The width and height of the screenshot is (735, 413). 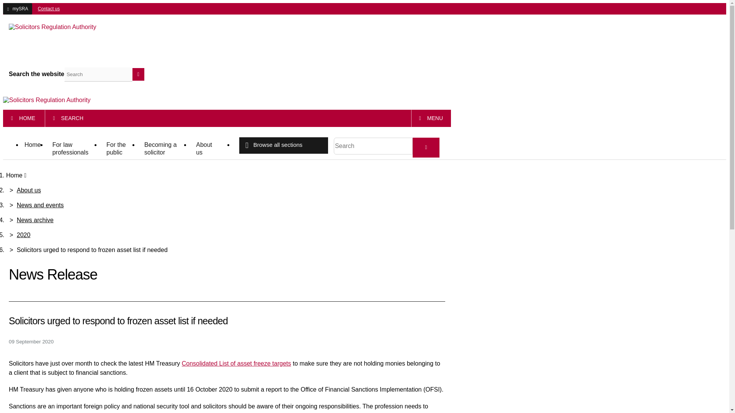 I want to click on Becoming a solicitor, so click(x=164, y=149).